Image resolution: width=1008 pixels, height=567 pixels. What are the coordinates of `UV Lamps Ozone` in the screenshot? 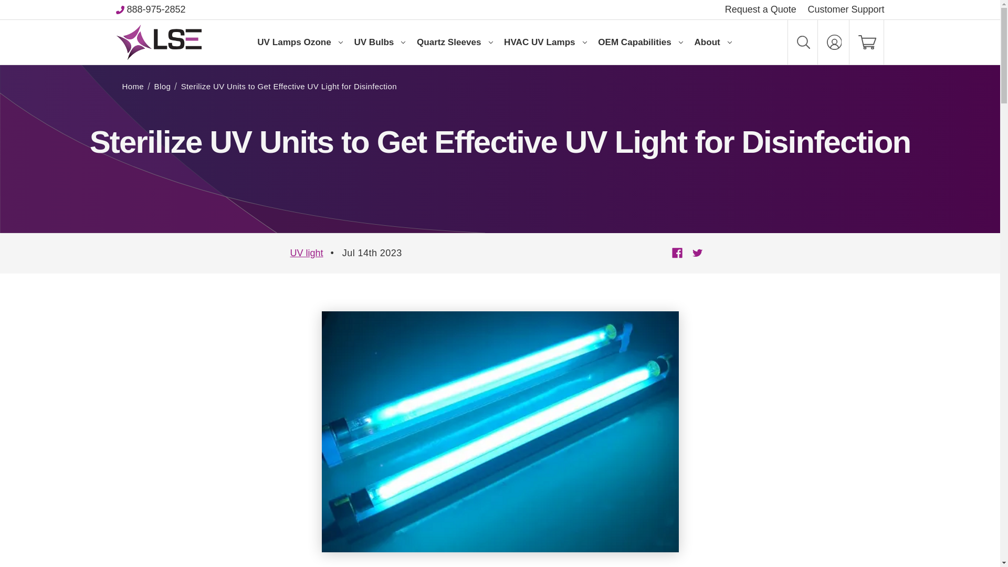 It's located at (299, 42).